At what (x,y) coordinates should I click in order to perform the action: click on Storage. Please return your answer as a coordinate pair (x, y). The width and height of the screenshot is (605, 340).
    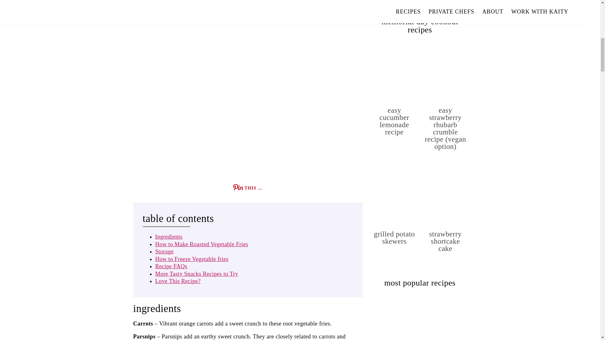
    Looking at the image, I should click on (164, 251).